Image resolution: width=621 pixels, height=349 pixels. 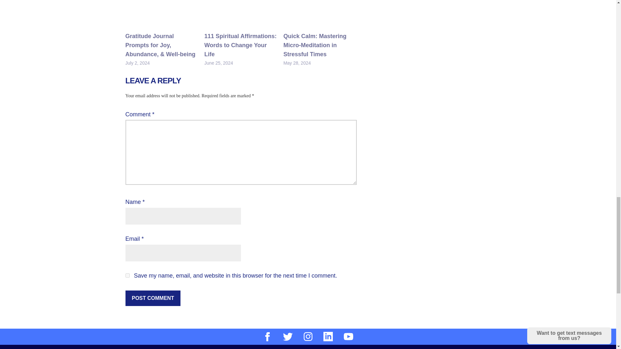 What do you see at coordinates (267, 337) in the screenshot?
I see `Find us on Facebook` at bounding box center [267, 337].